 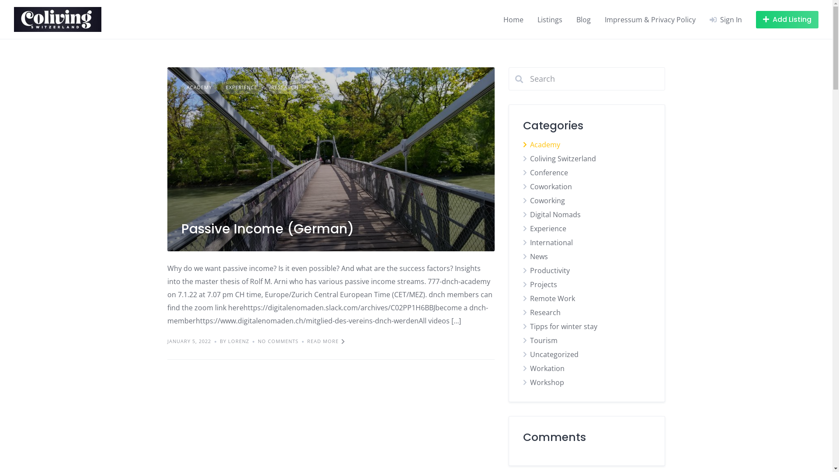 I want to click on Research, so click(x=545, y=312).